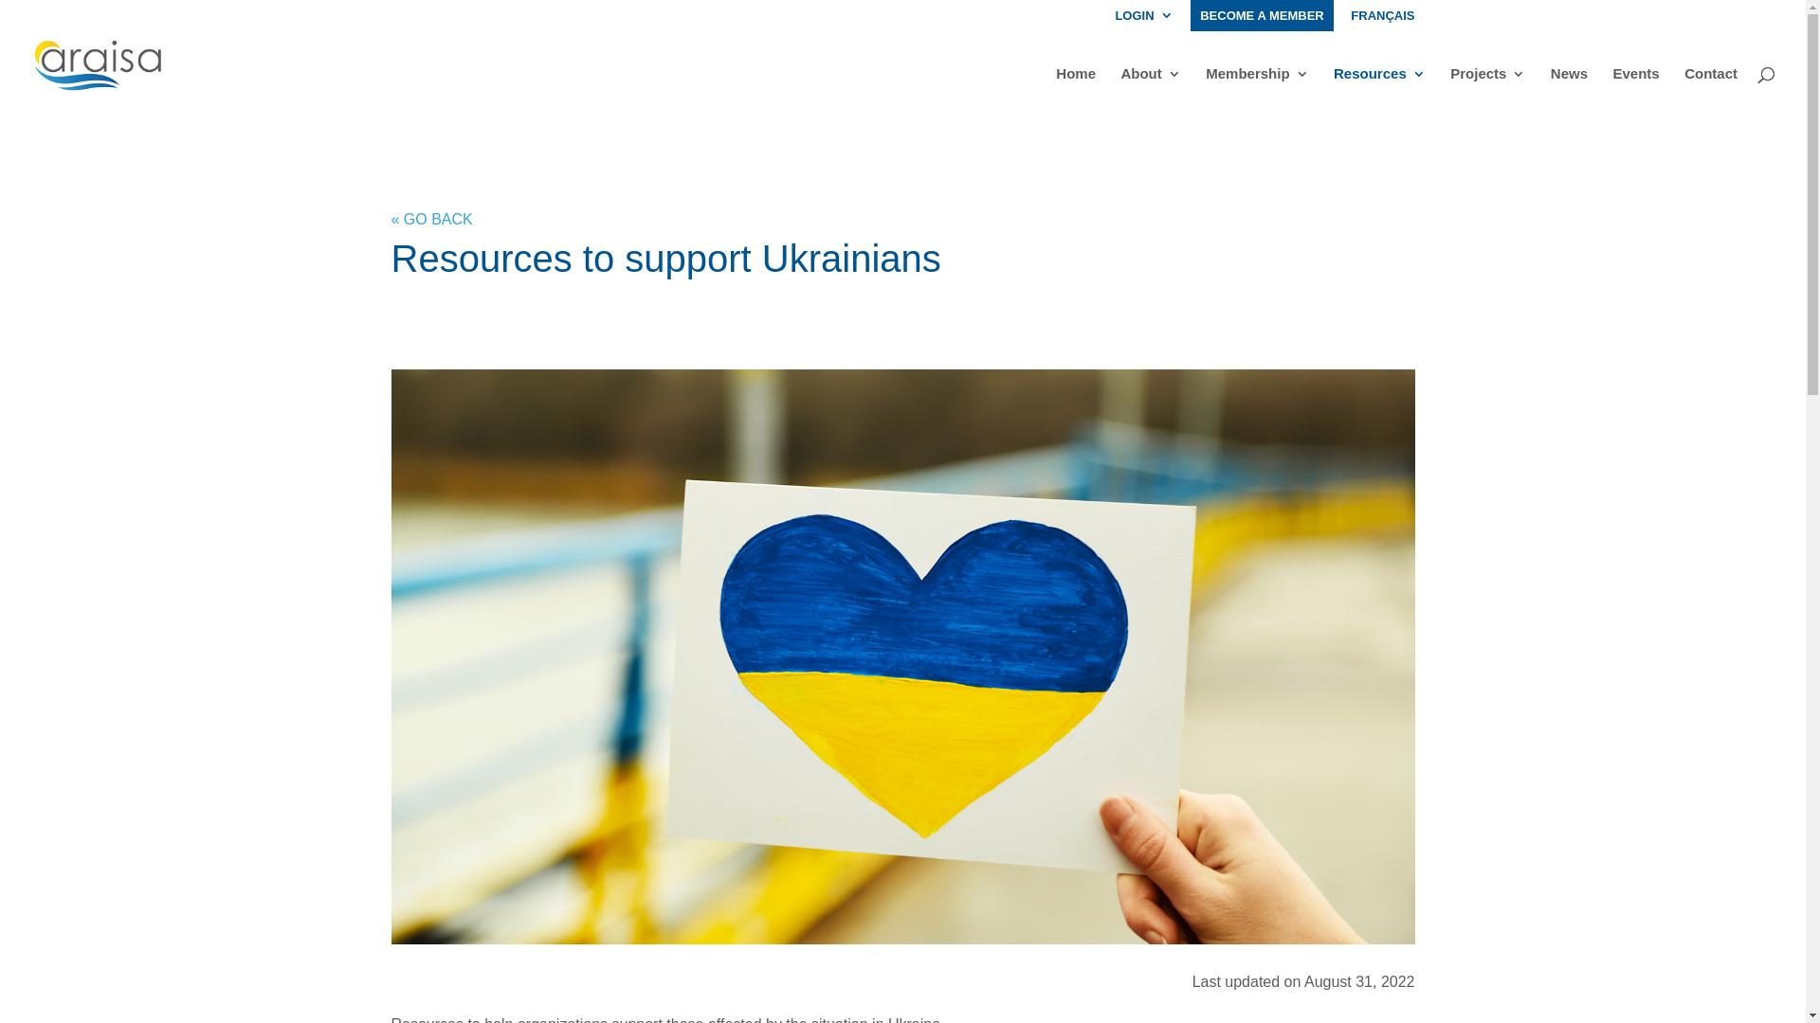 The height and width of the screenshot is (1023, 1820). Describe the element at coordinates (1488, 83) in the screenshot. I see `Projects` at that location.